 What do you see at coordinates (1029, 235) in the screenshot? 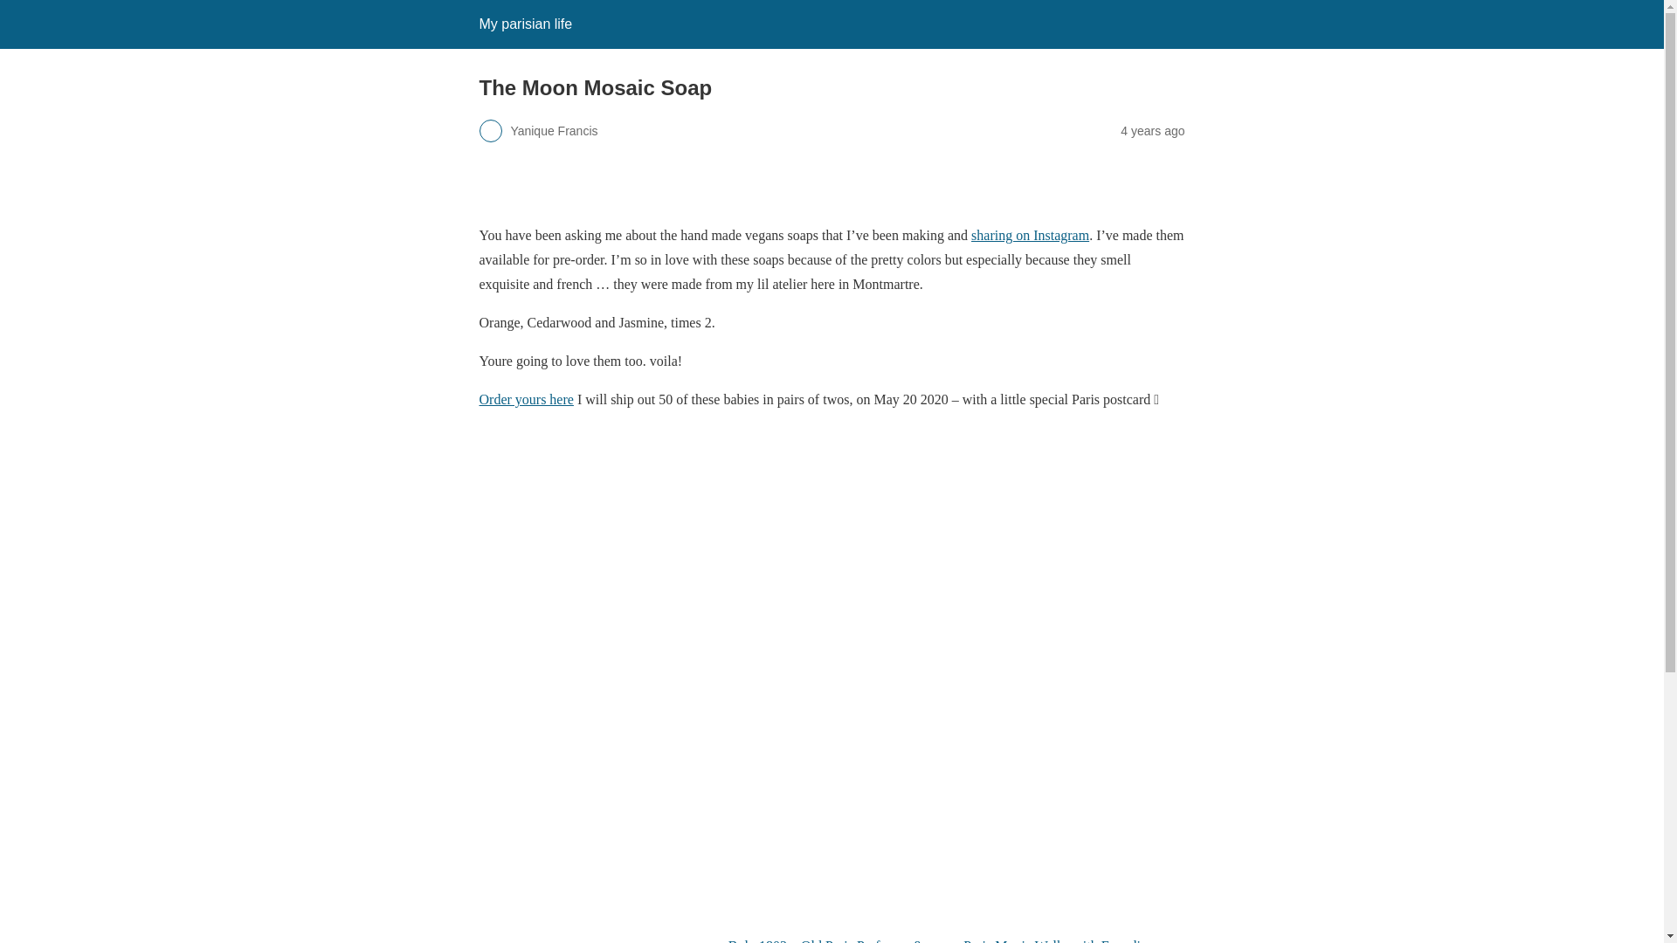
I see `sharing on Instagram` at bounding box center [1029, 235].